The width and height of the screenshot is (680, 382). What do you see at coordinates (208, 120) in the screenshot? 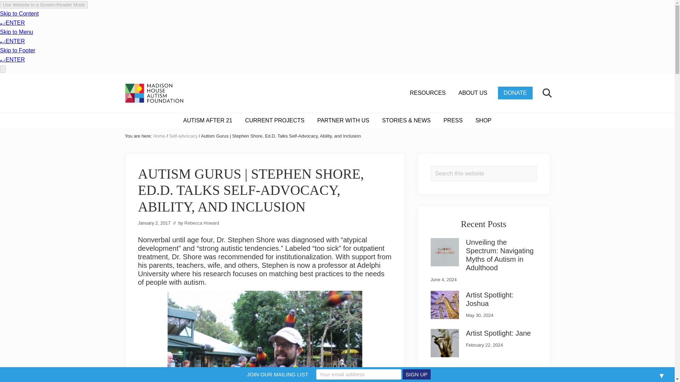
I see `AUTISM AFTER 21` at bounding box center [208, 120].